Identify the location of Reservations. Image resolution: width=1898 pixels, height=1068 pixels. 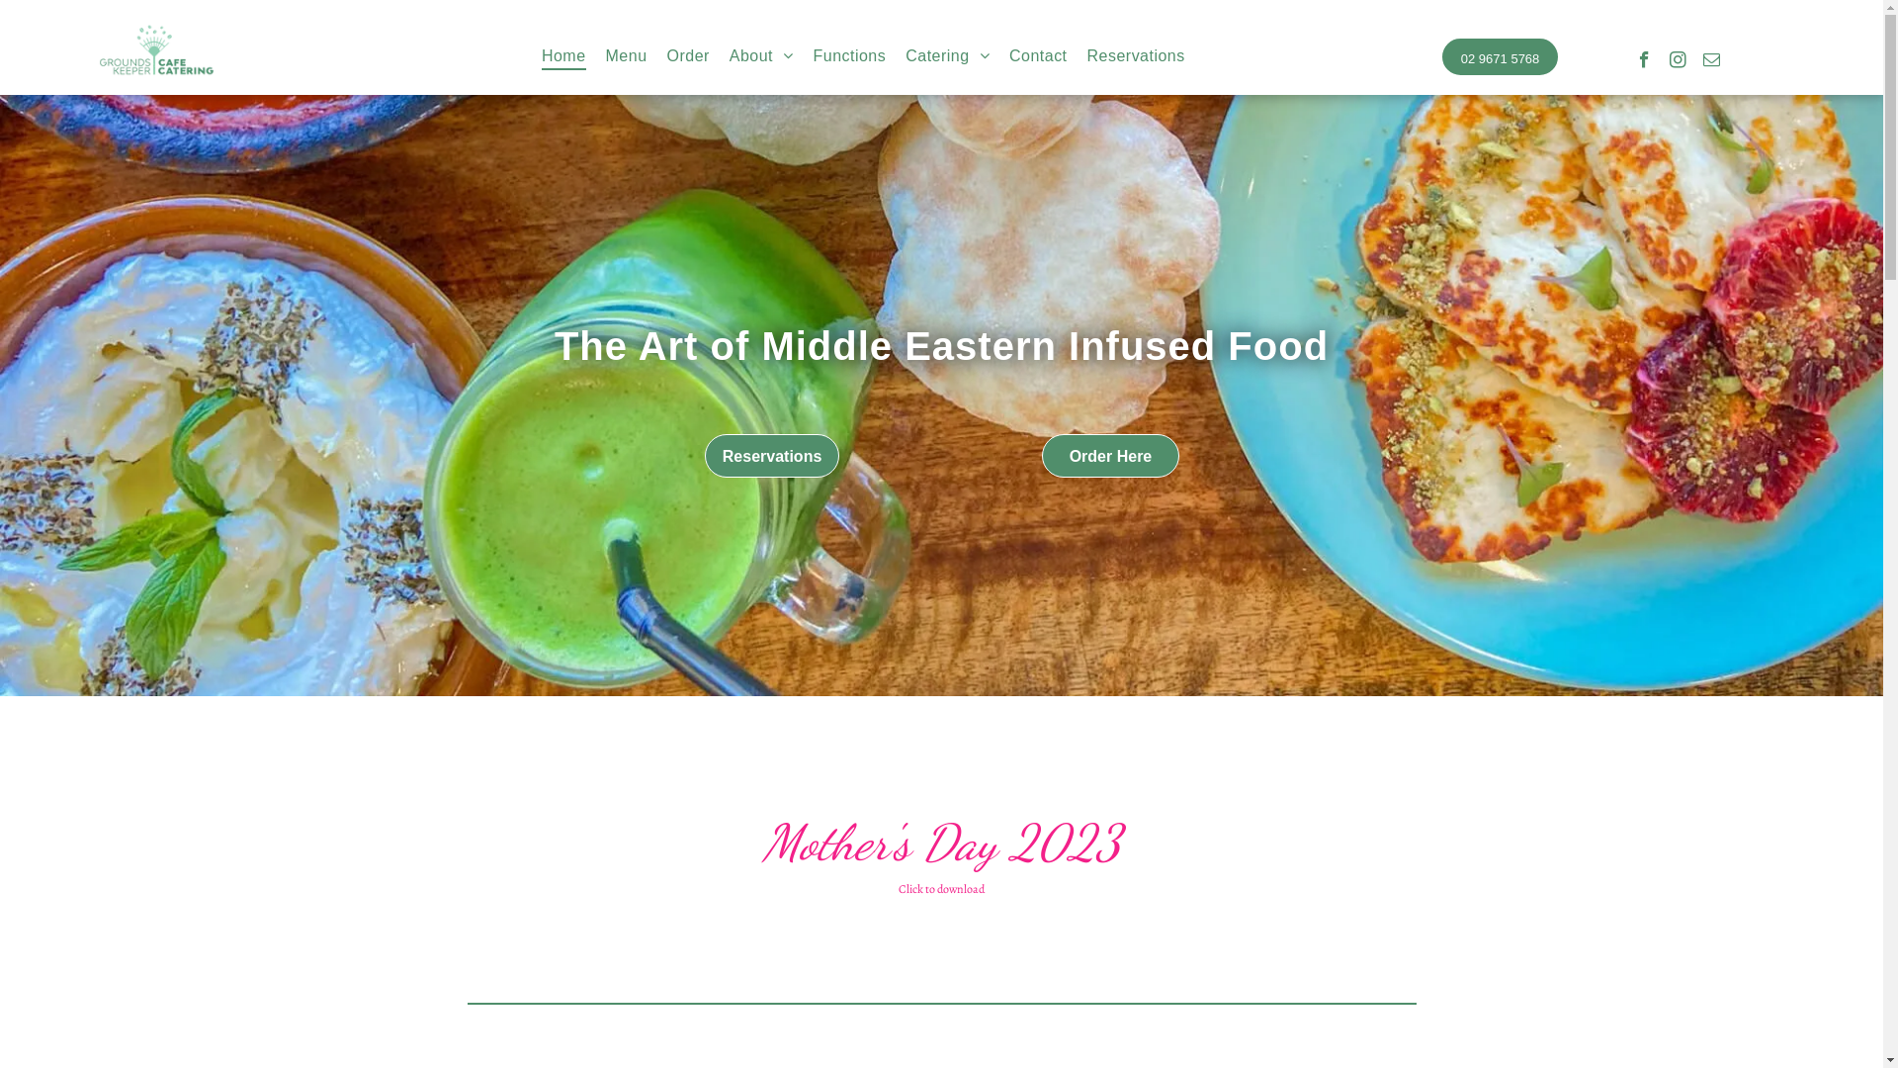
(1137, 56).